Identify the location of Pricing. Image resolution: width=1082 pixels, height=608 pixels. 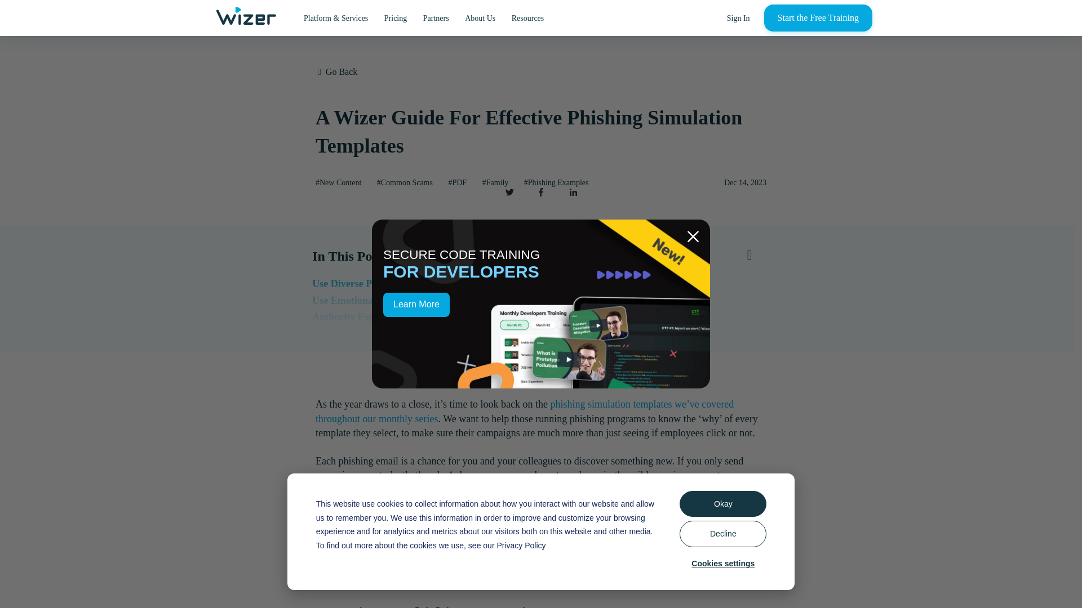
(396, 18).